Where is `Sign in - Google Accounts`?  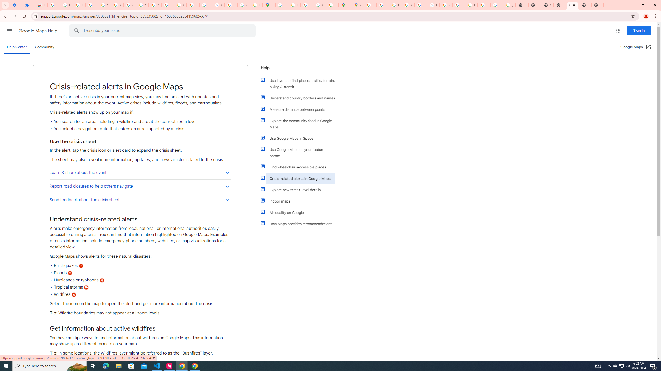 Sign in - Google Accounts is located at coordinates (370, 5).